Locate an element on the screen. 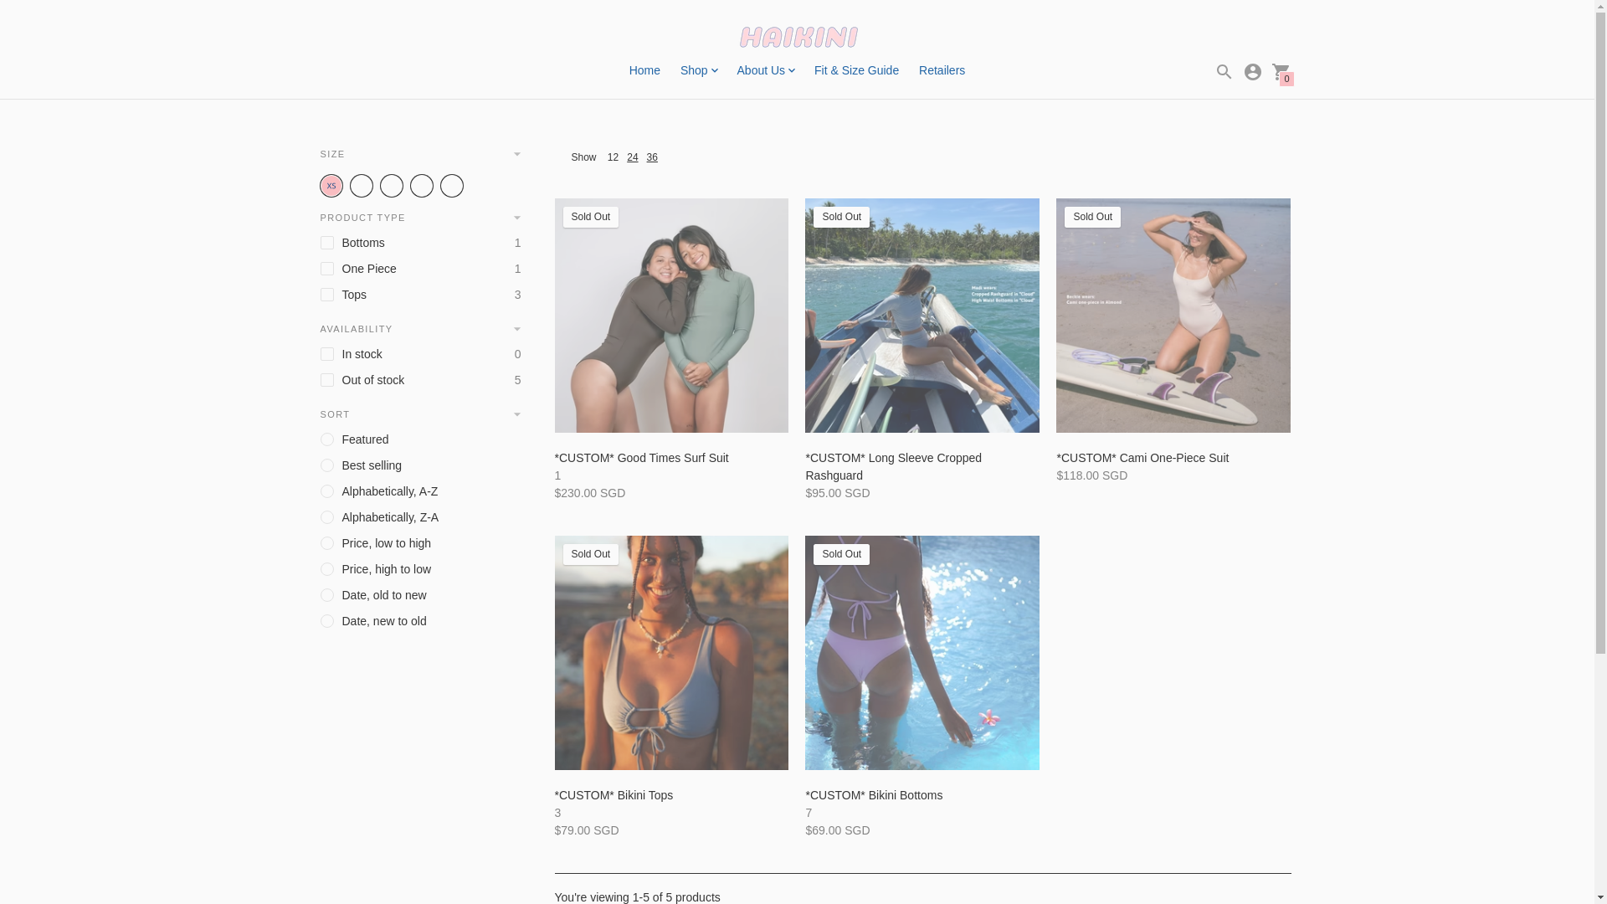 This screenshot has height=904, width=1607. Shop is located at coordinates (698, 70).